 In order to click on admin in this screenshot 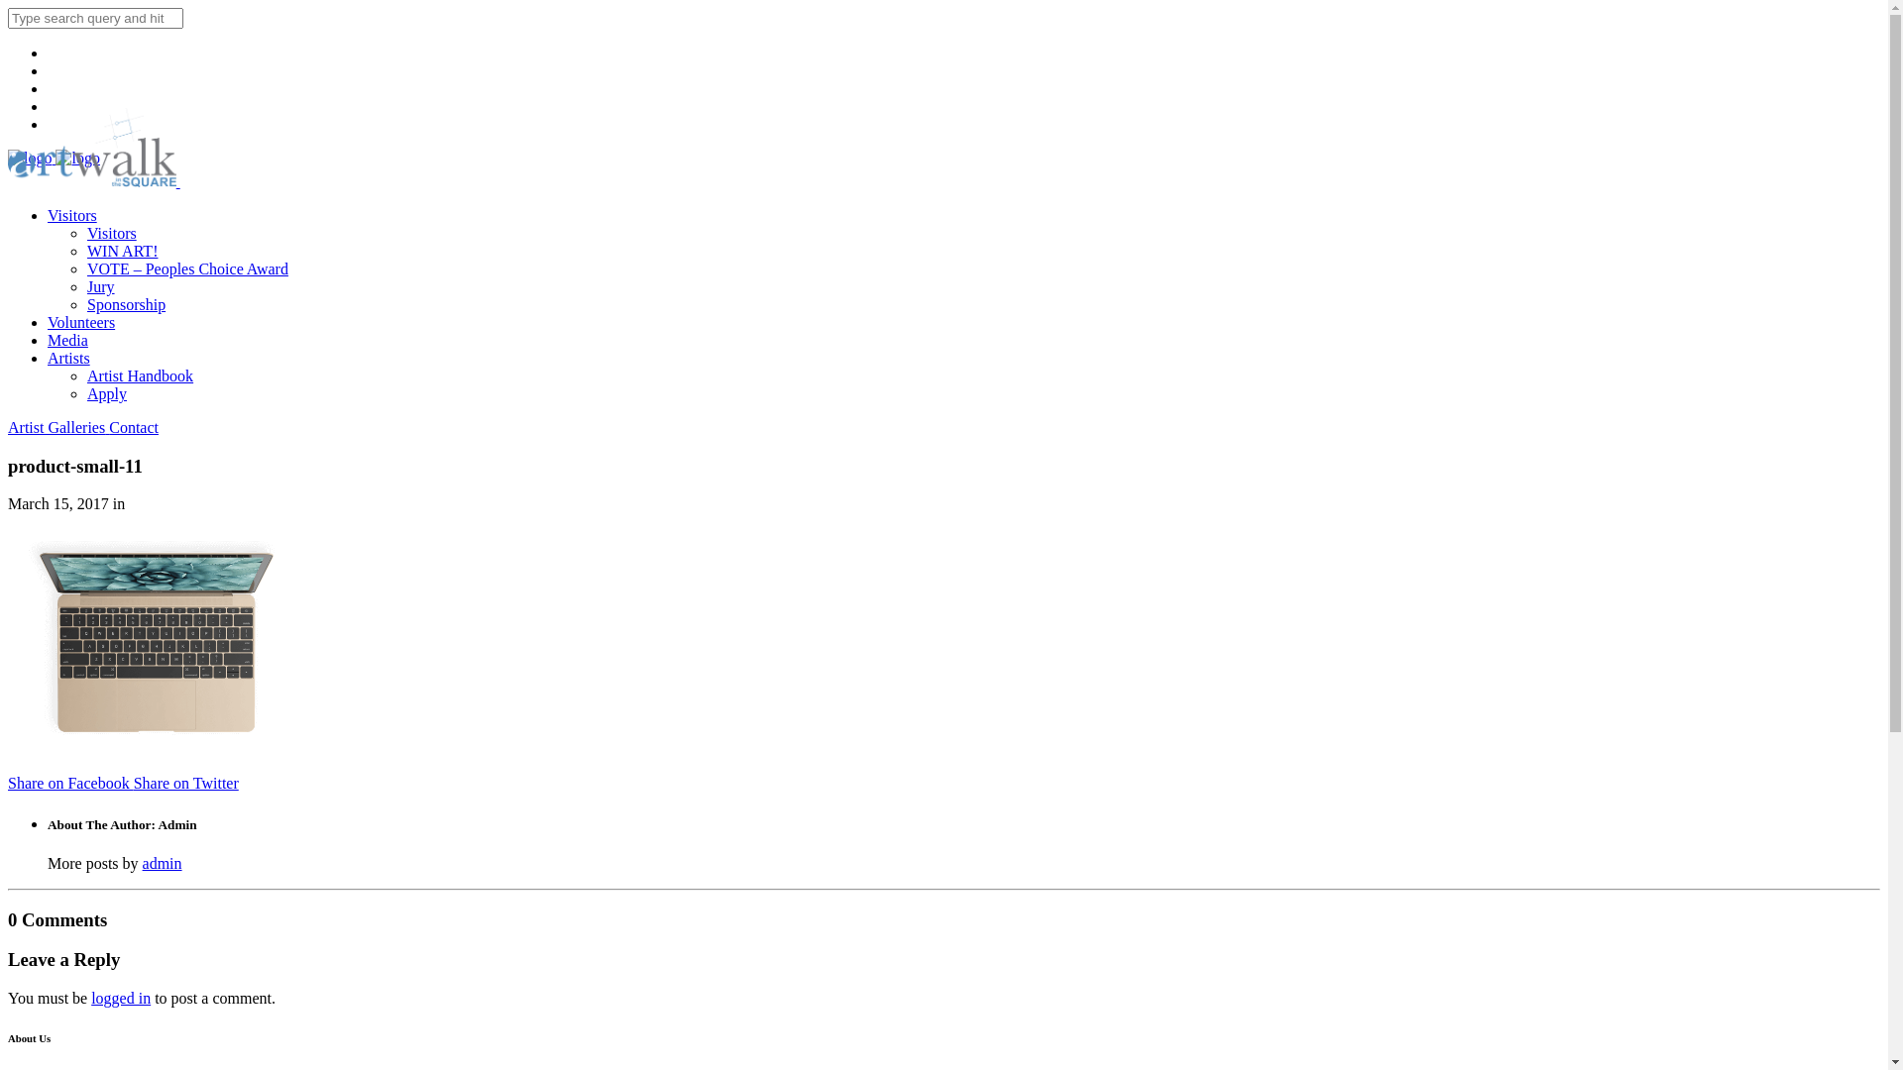, I will do `click(163, 864)`.